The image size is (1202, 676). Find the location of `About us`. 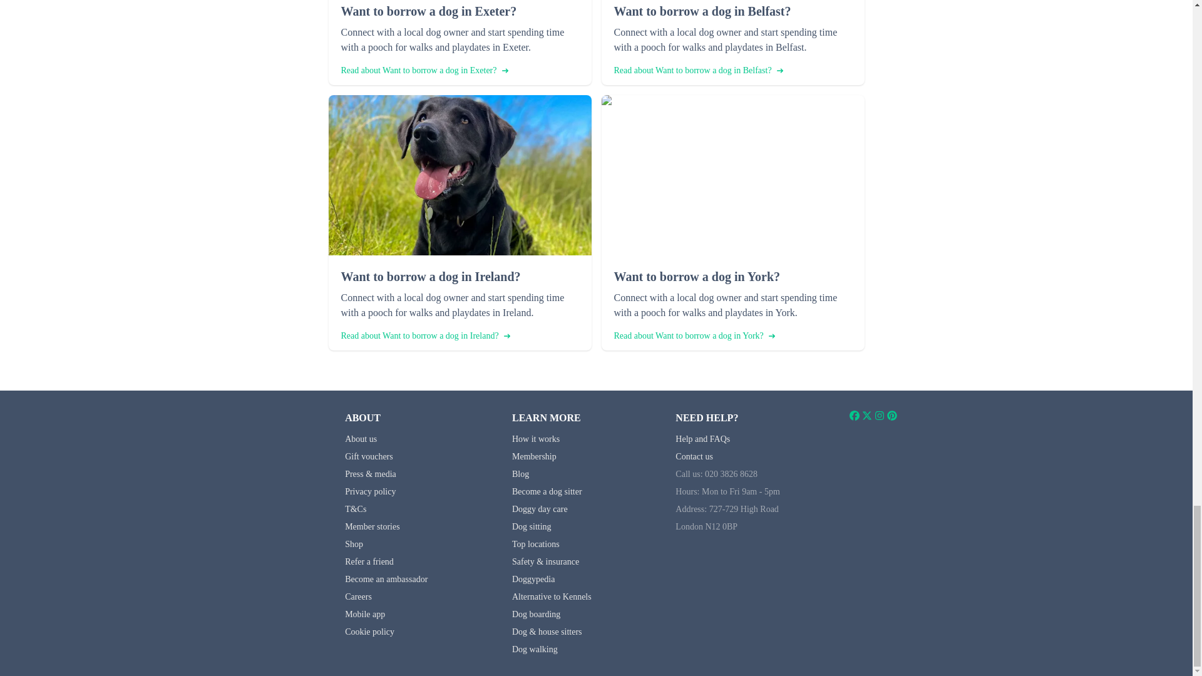

About us is located at coordinates (361, 439).